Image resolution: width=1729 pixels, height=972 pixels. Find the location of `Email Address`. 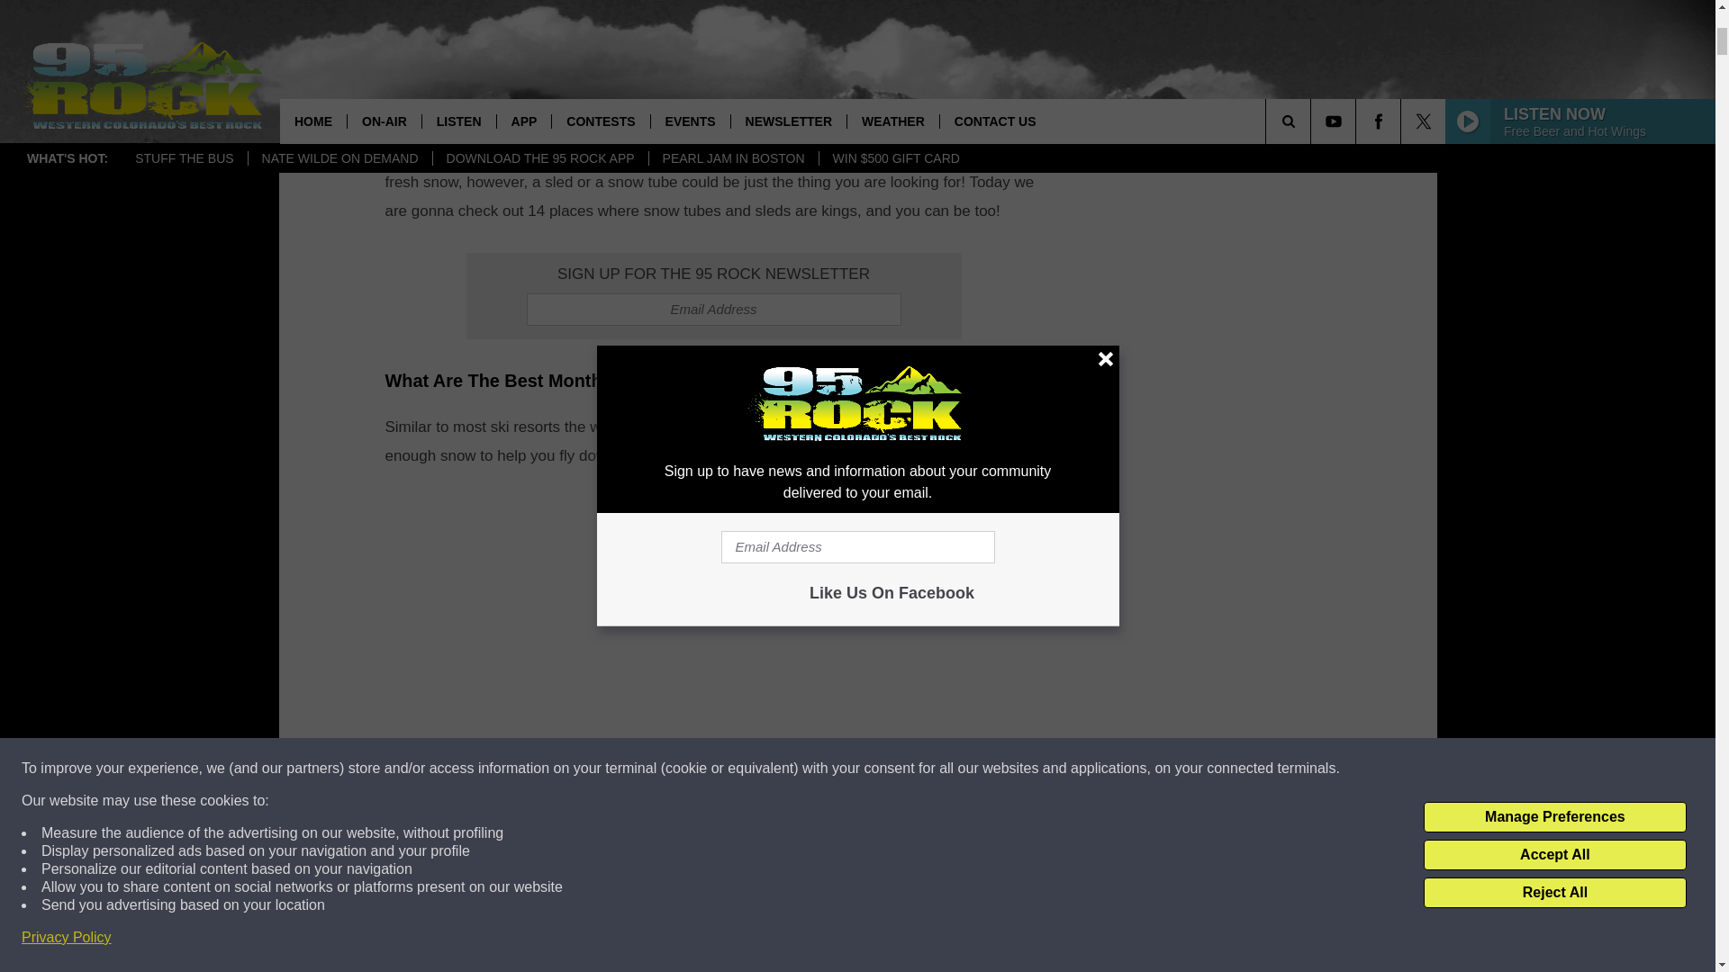

Email Address is located at coordinates (713, 310).